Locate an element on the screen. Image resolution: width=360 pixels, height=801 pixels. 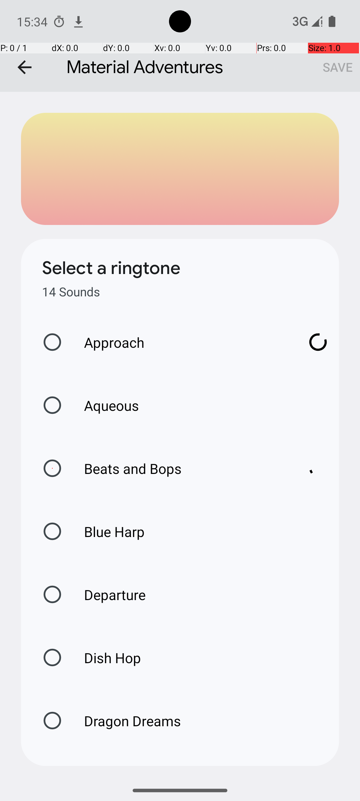
Approach is located at coordinates (183, 342).